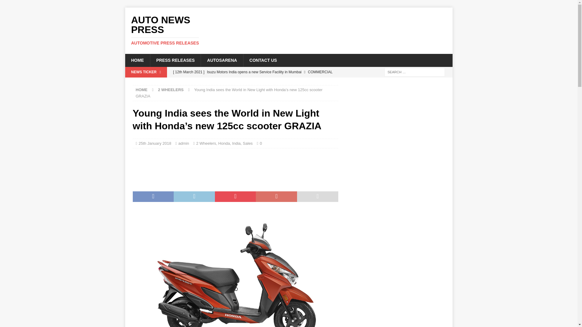 The image size is (582, 327). Describe the element at coordinates (176, 30) in the screenshot. I see `HOME` at that location.